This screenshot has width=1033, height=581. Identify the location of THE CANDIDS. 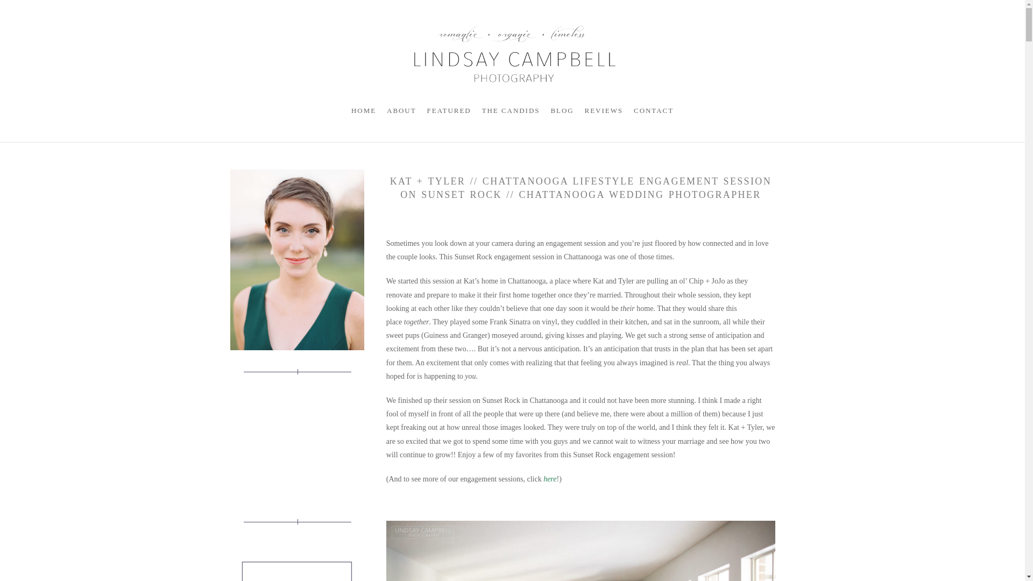
(653, 110).